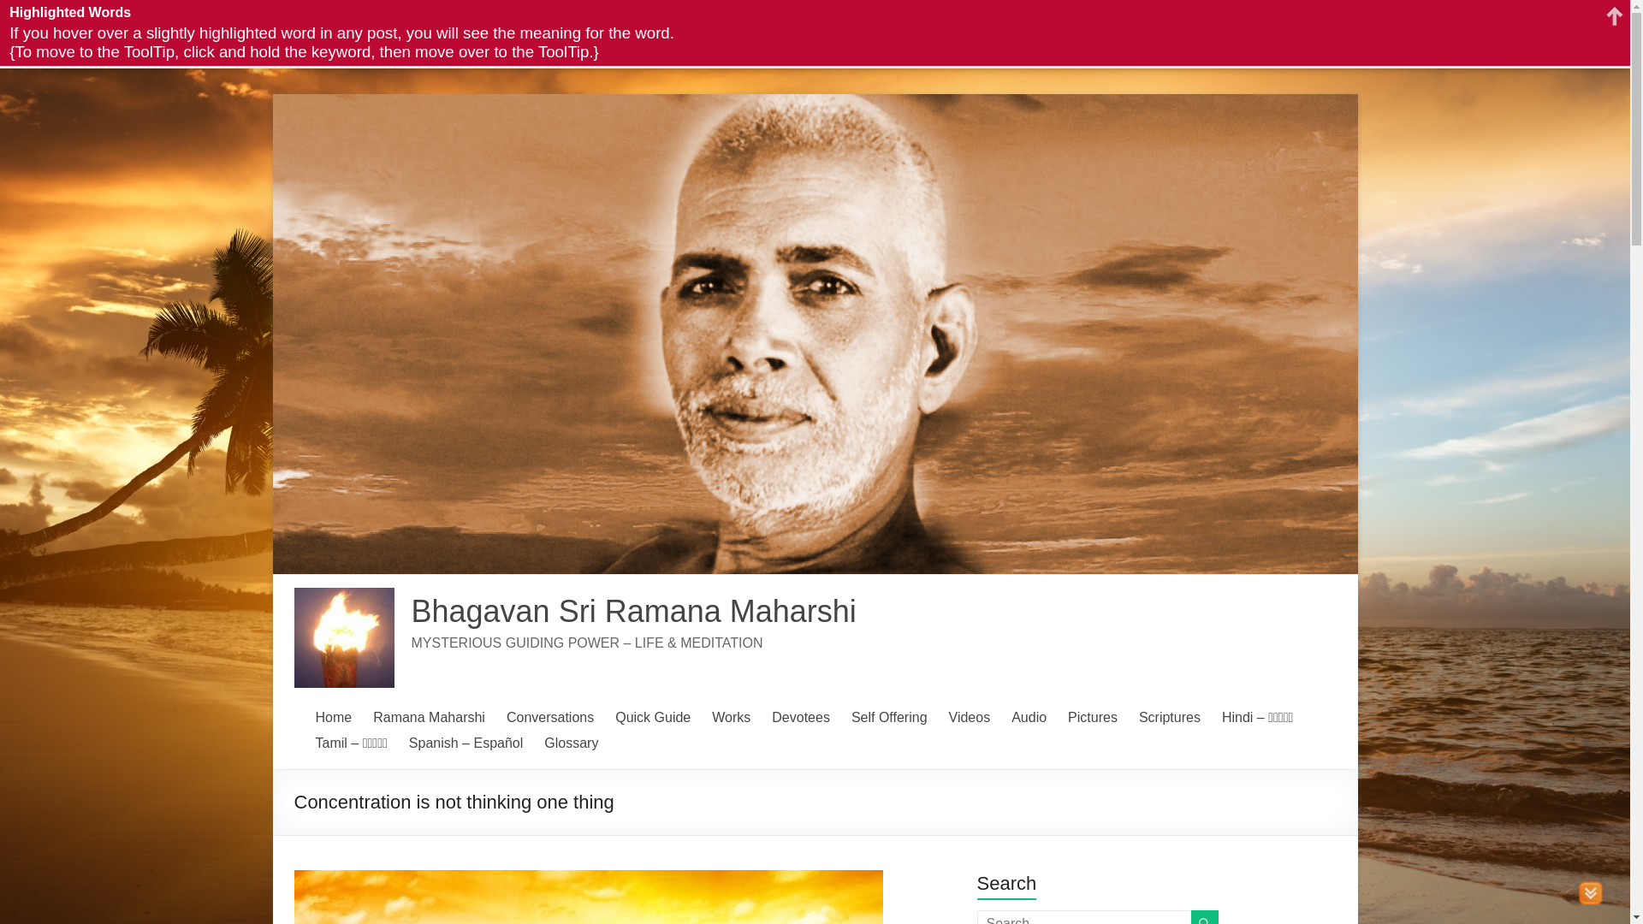 The height and width of the screenshot is (924, 1643). Describe the element at coordinates (801, 718) in the screenshot. I see `Devotees` at that location.